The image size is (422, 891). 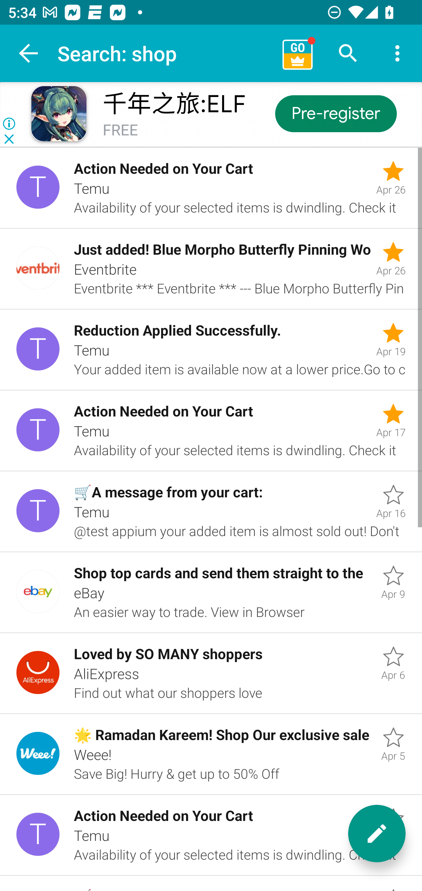 What do you see at coordinates (174, 104) in the screenshot?
I see `千年之旅:ELF` at bounding box center [174, 104].